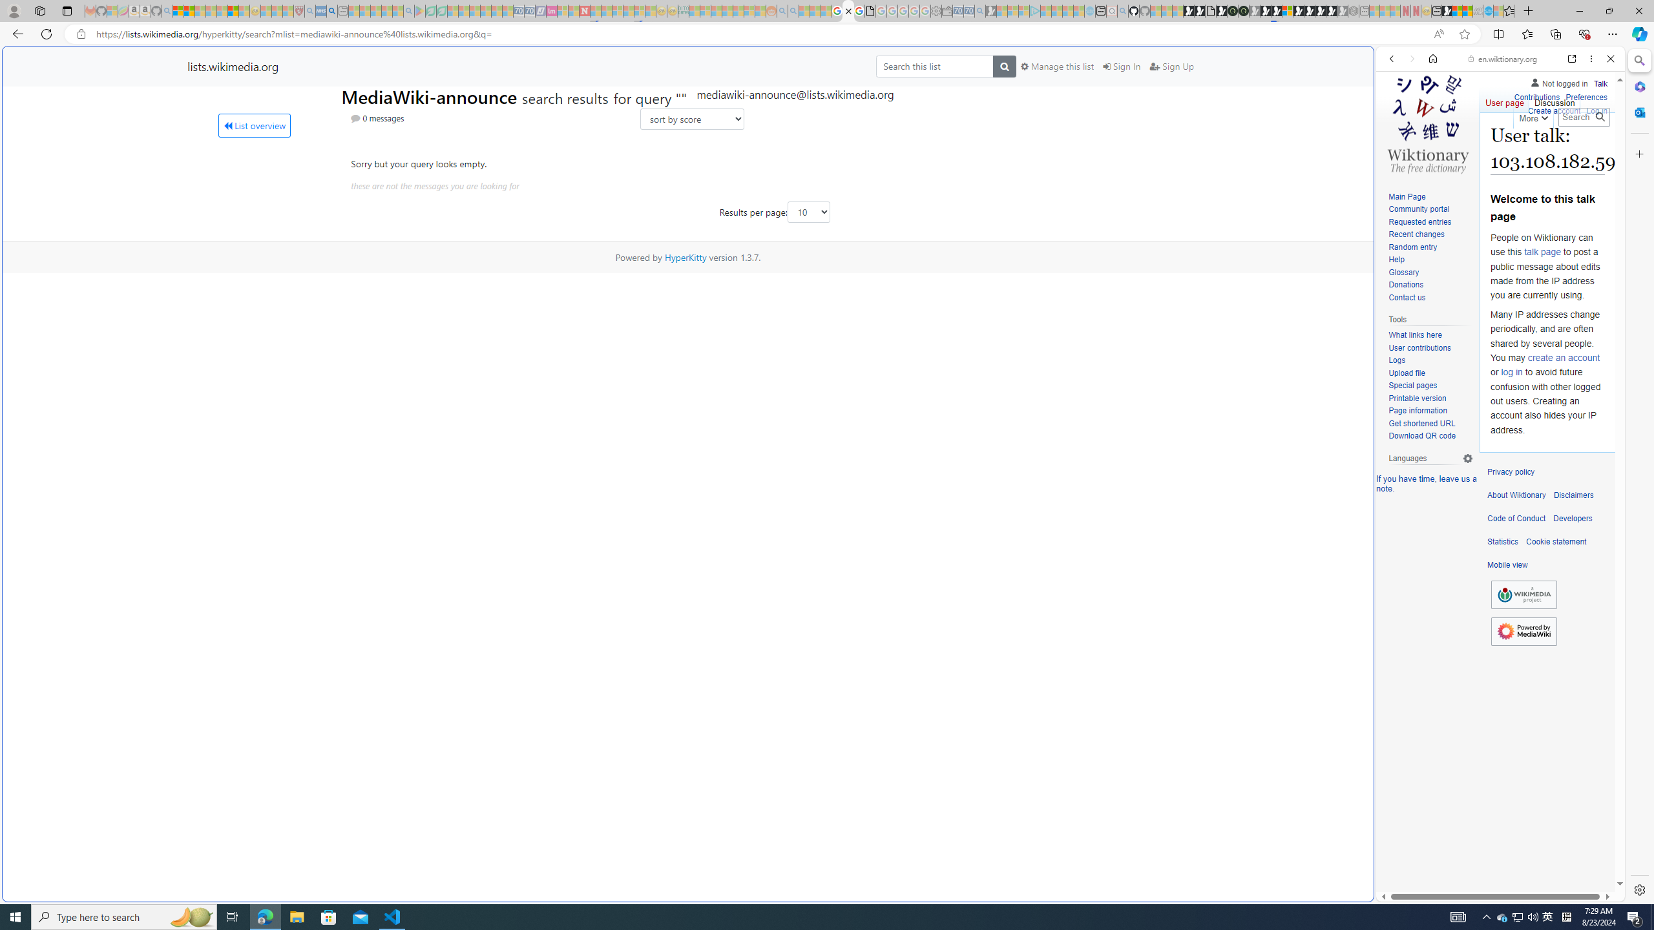  I want to click on Download QR code, so click(1430, 436).